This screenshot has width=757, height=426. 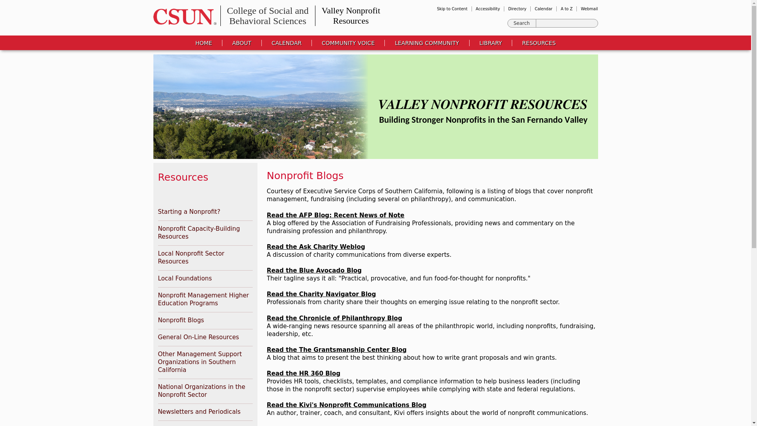 What do you see at coordinates (490, 43) in the screenshot?
I see `COMMUNITY VOICE` at bounding box center [490, 43].